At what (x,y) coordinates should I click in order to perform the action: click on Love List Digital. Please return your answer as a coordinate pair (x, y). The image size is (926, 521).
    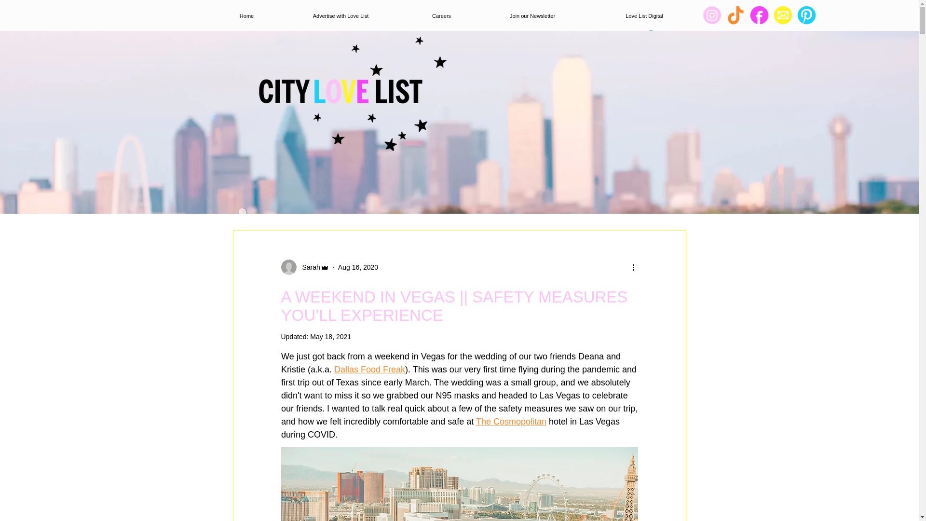
    Looking at the image, I should click on (644, 16).